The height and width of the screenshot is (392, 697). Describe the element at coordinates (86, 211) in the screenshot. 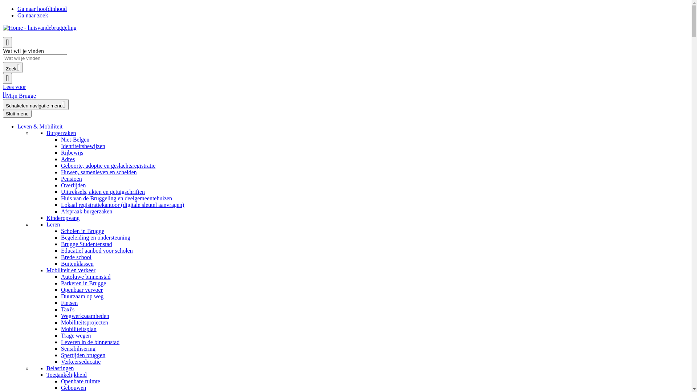

I see `Afspraak burgerzaken` at that location.